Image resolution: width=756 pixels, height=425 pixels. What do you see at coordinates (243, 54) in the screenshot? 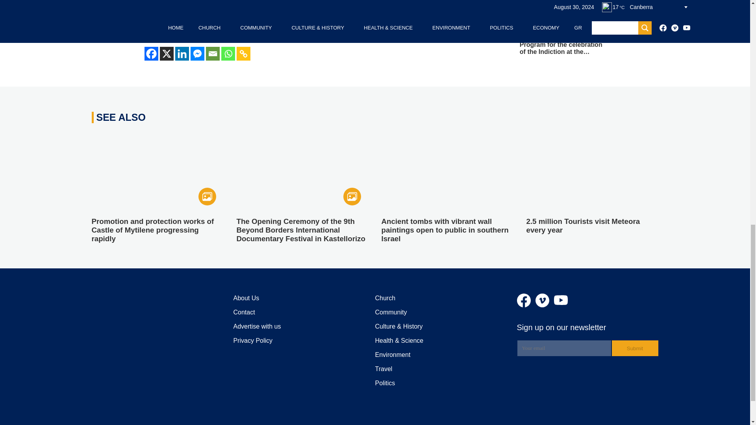
I see `Copy Link` at bounding box center [243, 54].